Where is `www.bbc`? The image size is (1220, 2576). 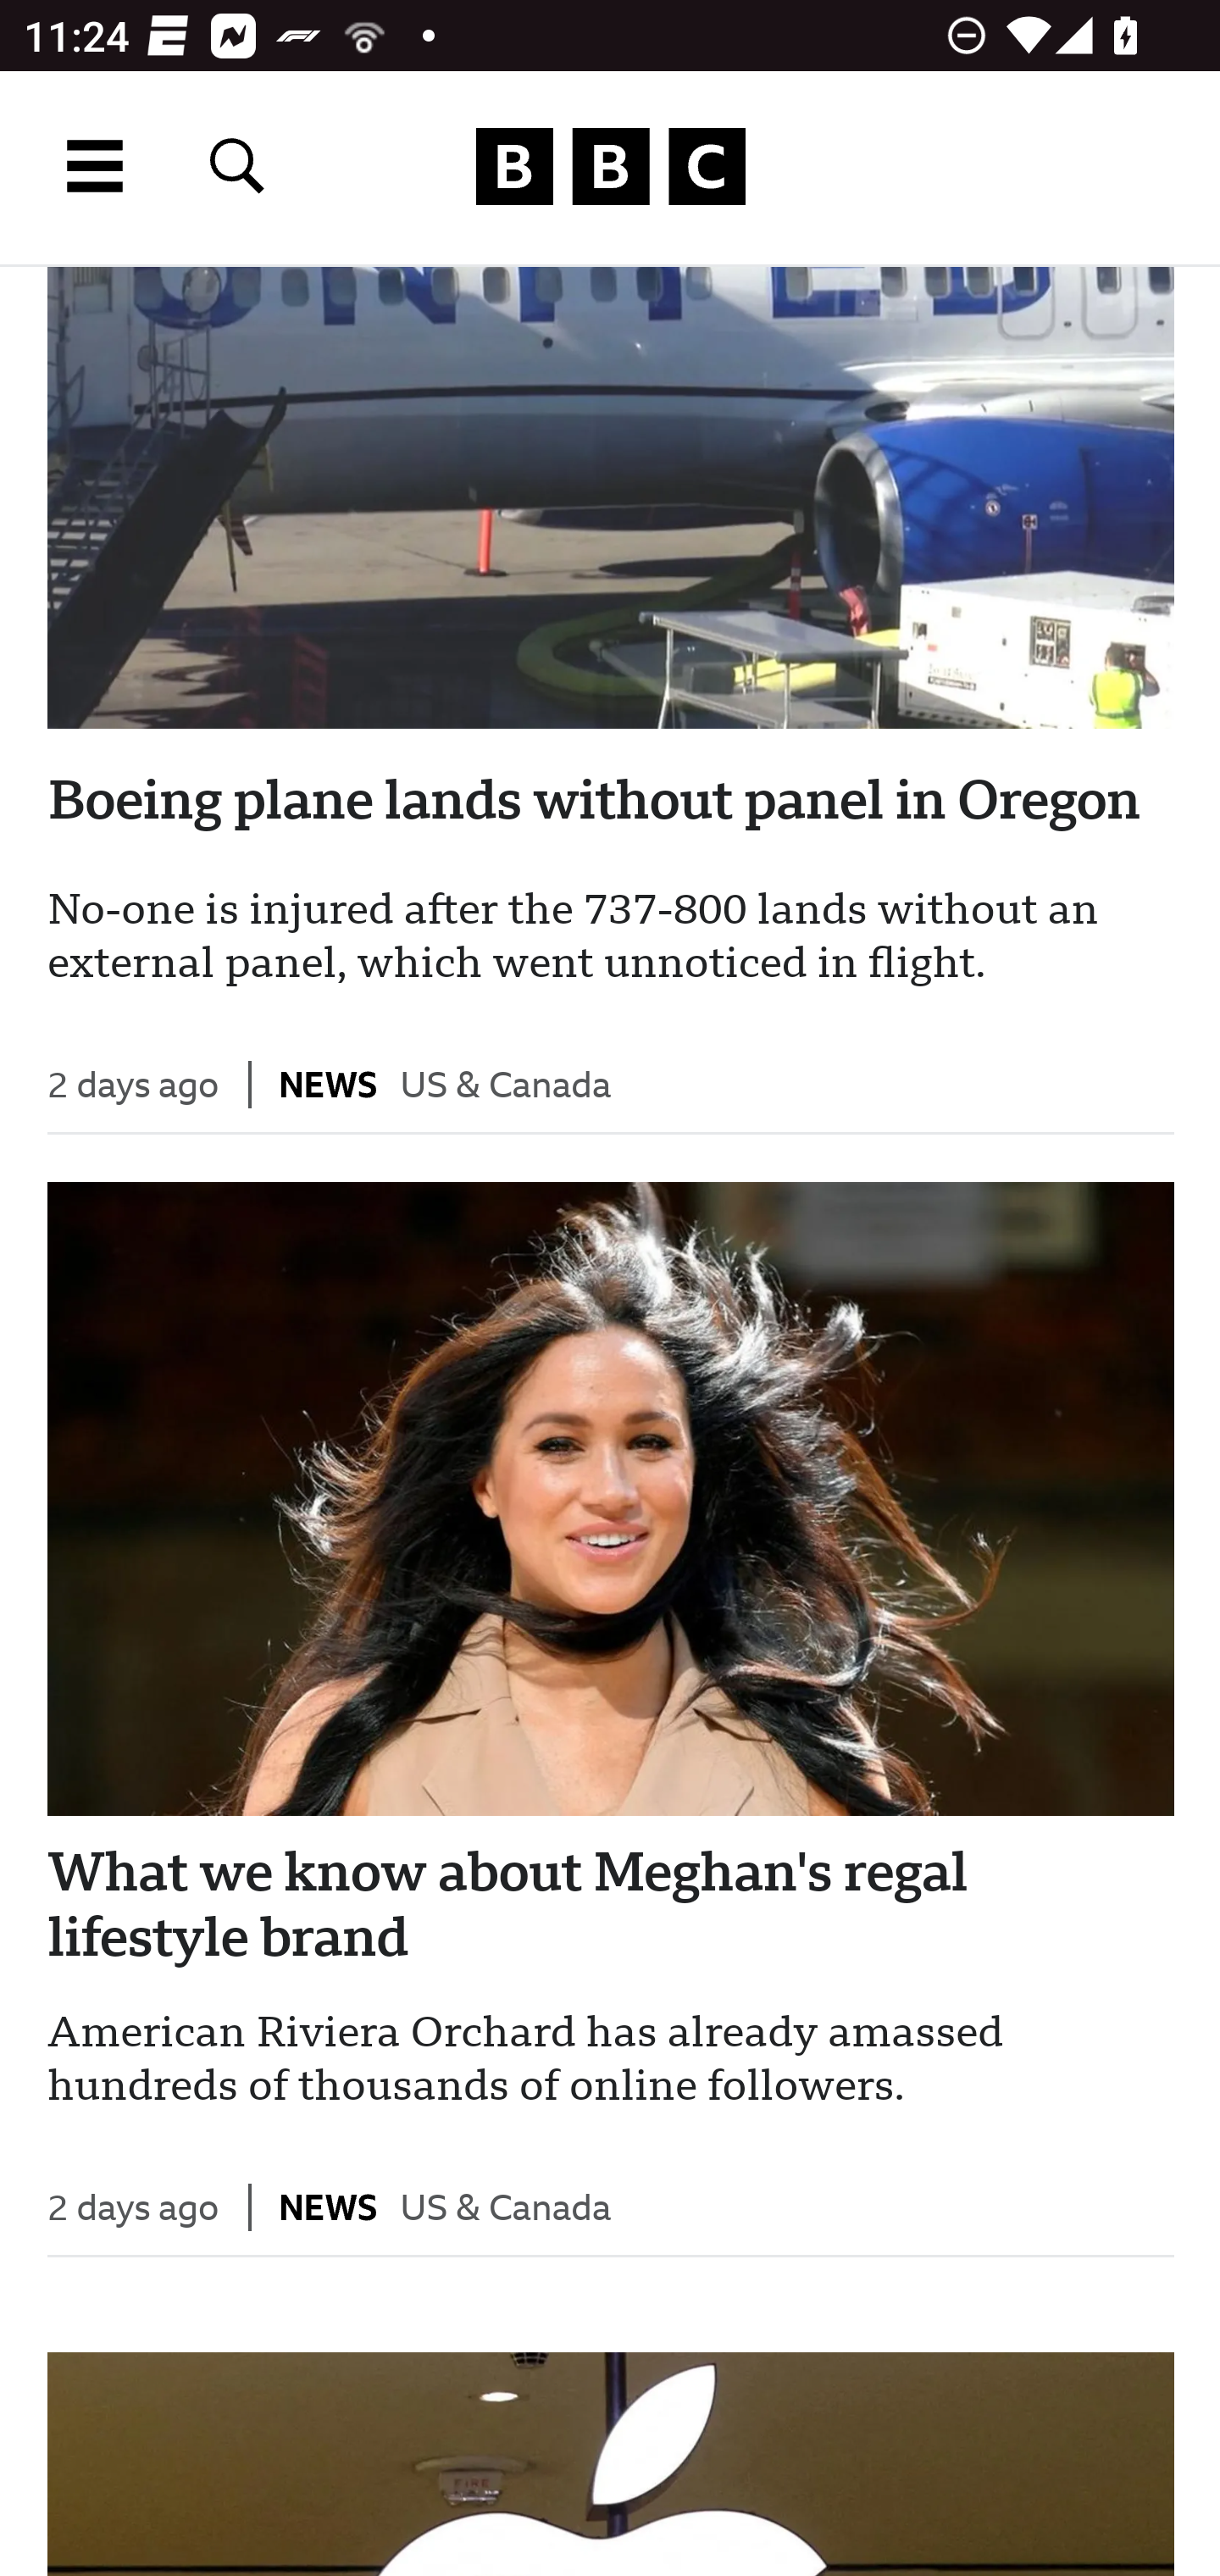 www.bbc is located at coordinates (610, 167).